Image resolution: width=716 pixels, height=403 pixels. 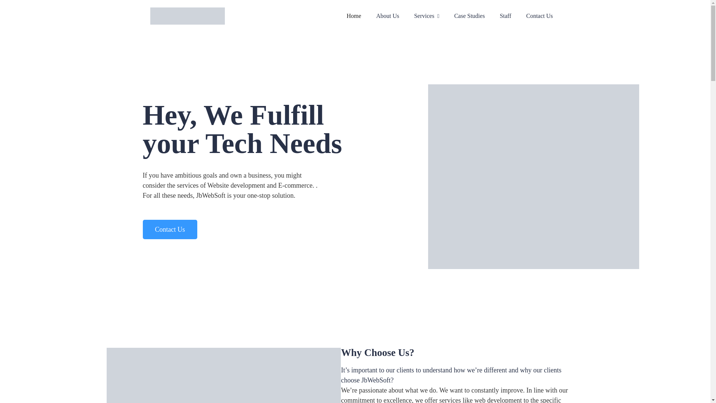 What do you see at coordinates (354, 16) in the screenshot?
I see `Home` at bounding box center [354, 16].